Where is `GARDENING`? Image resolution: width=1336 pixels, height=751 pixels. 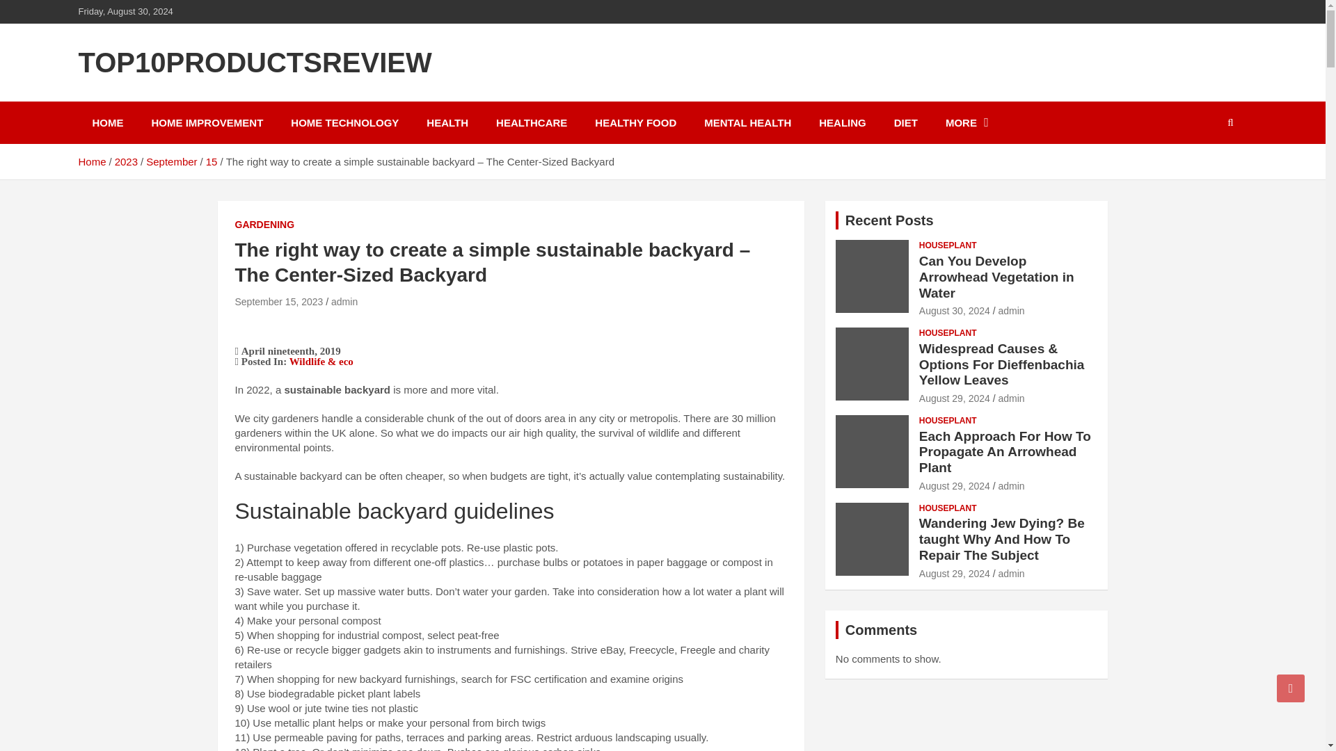 GARDENING is located at coordinates (264, 225).